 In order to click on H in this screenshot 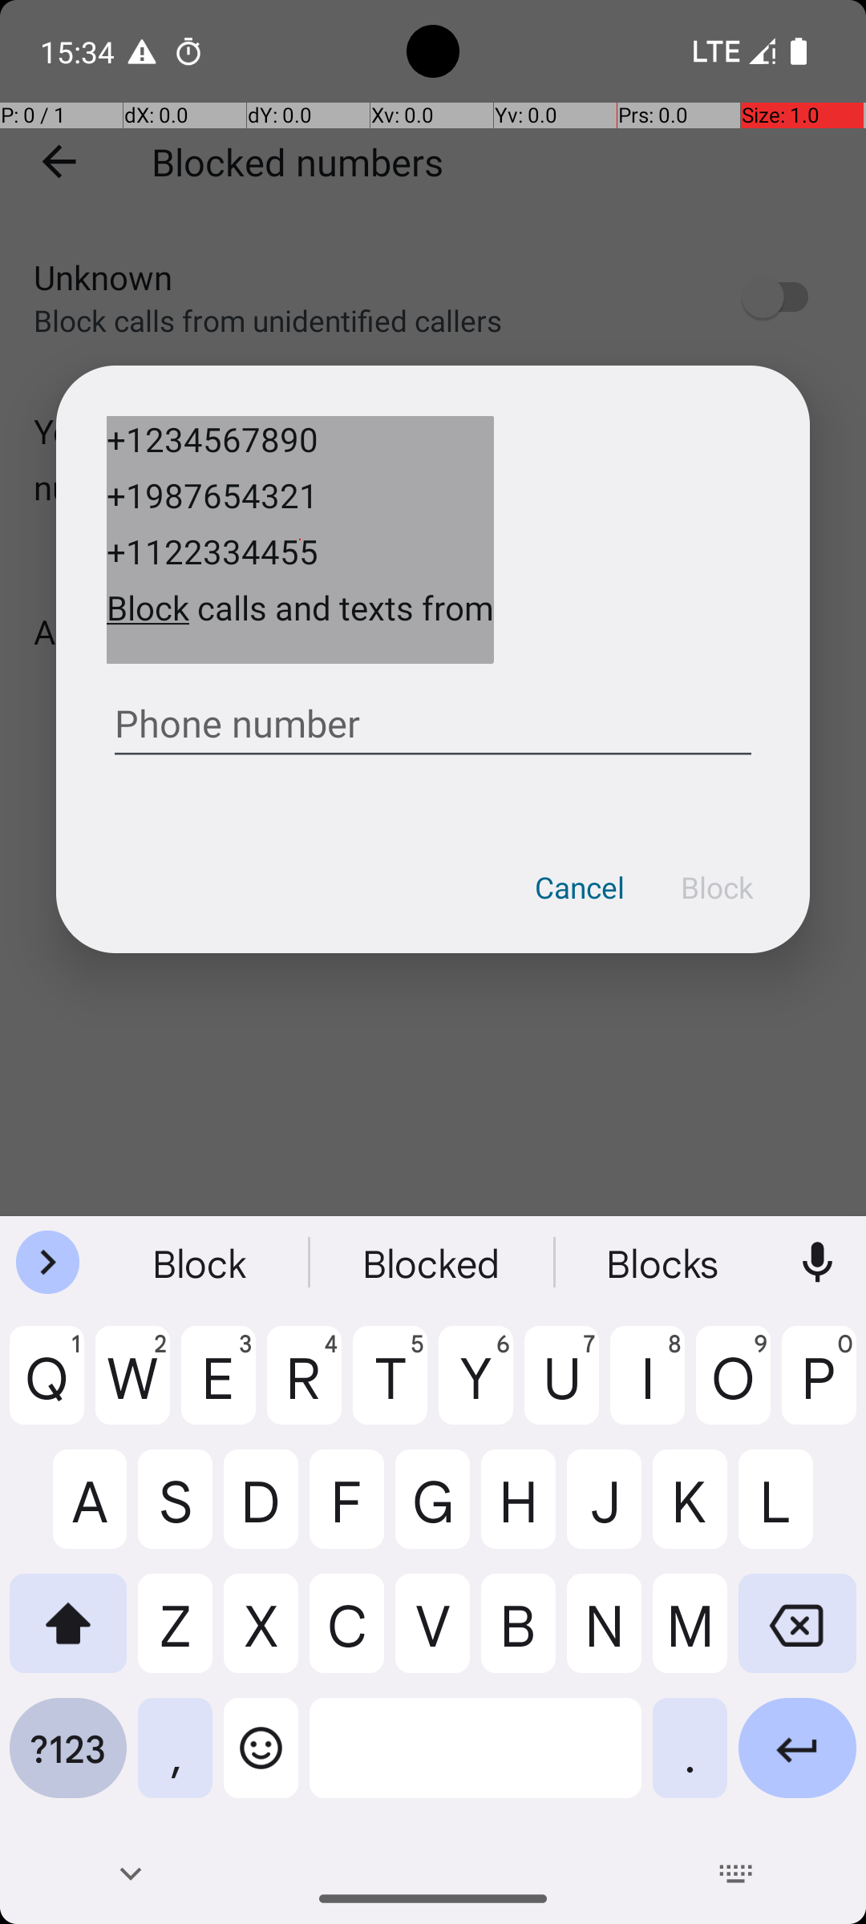, I will do `click(518, 1512)`.